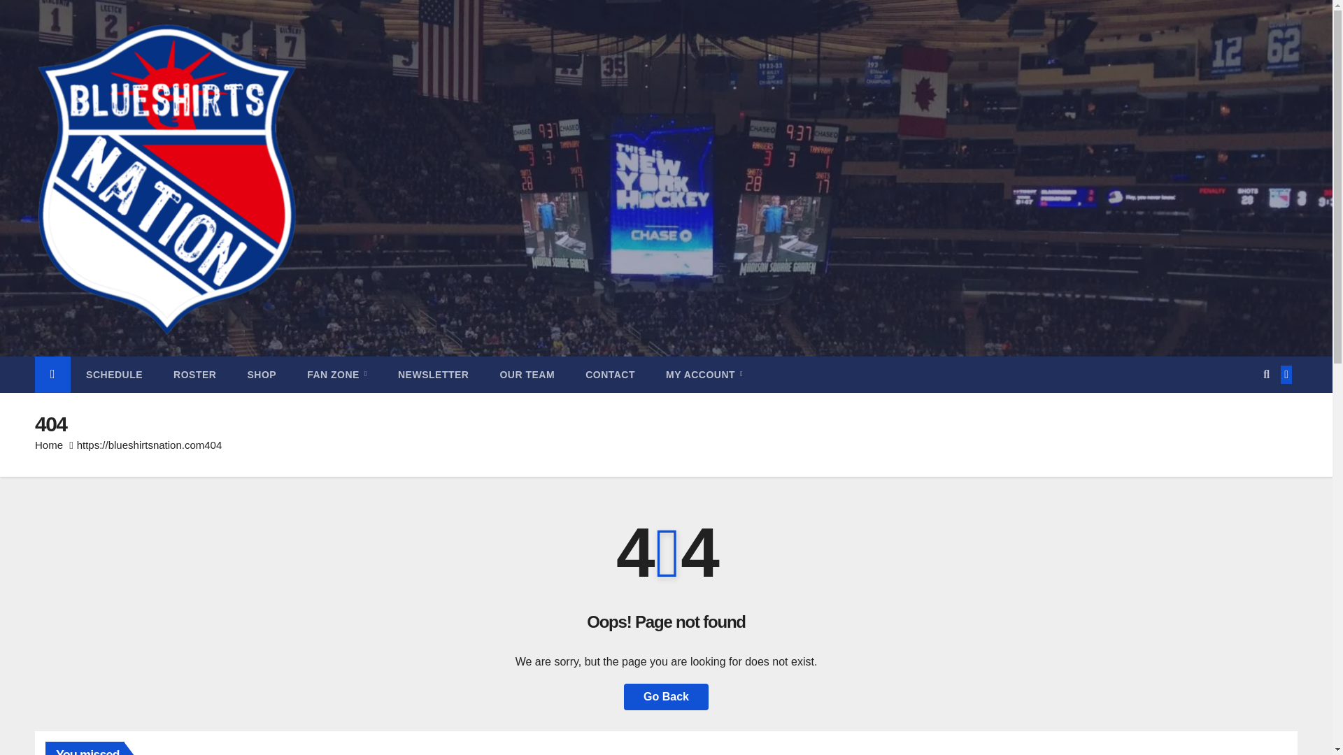 This screenshot has width=1343, height=755. Describe the element at coordinates (704, 374) in the screenshot. I see `MY ACCOUNT` at that location.